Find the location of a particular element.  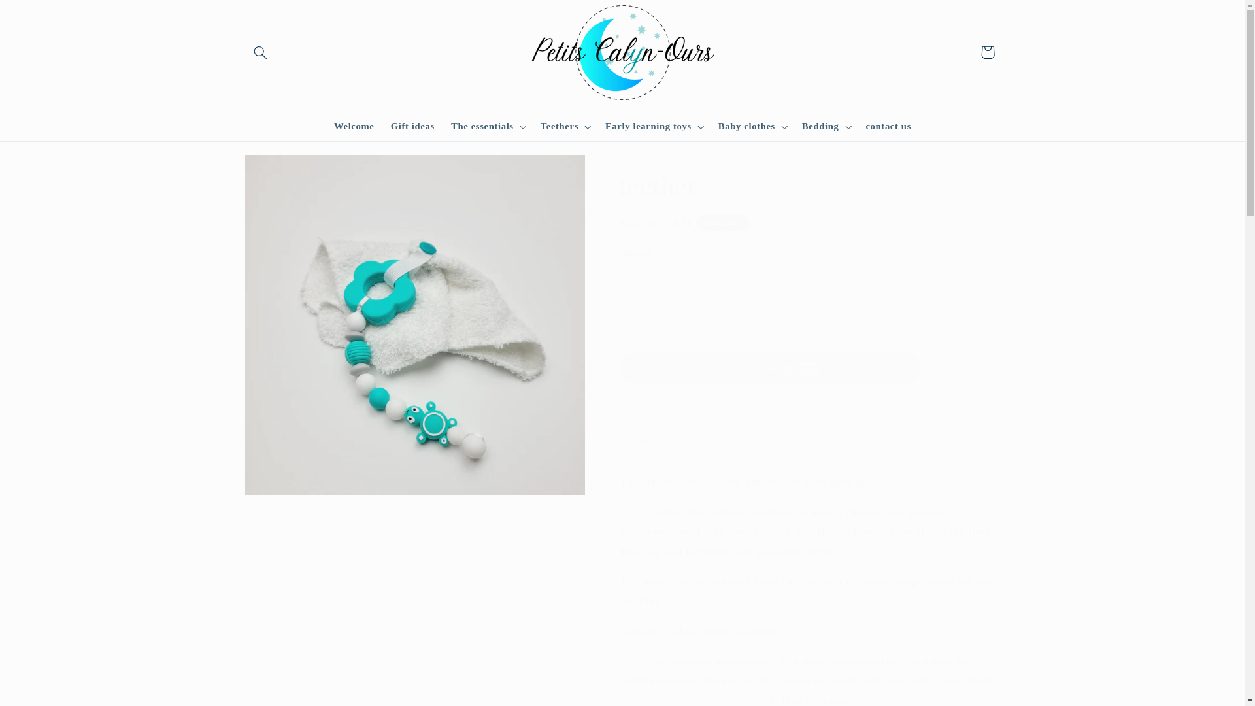

Welcome is located at coordinates (354, 127).